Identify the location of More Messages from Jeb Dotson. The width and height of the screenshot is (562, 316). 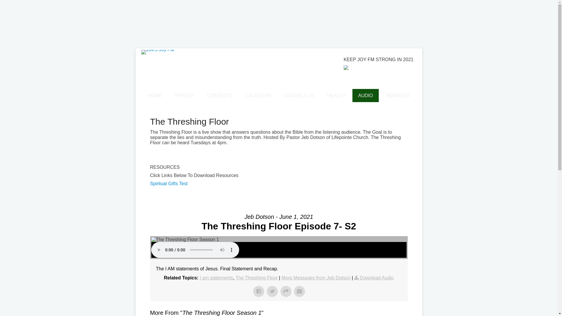
(316, 278).